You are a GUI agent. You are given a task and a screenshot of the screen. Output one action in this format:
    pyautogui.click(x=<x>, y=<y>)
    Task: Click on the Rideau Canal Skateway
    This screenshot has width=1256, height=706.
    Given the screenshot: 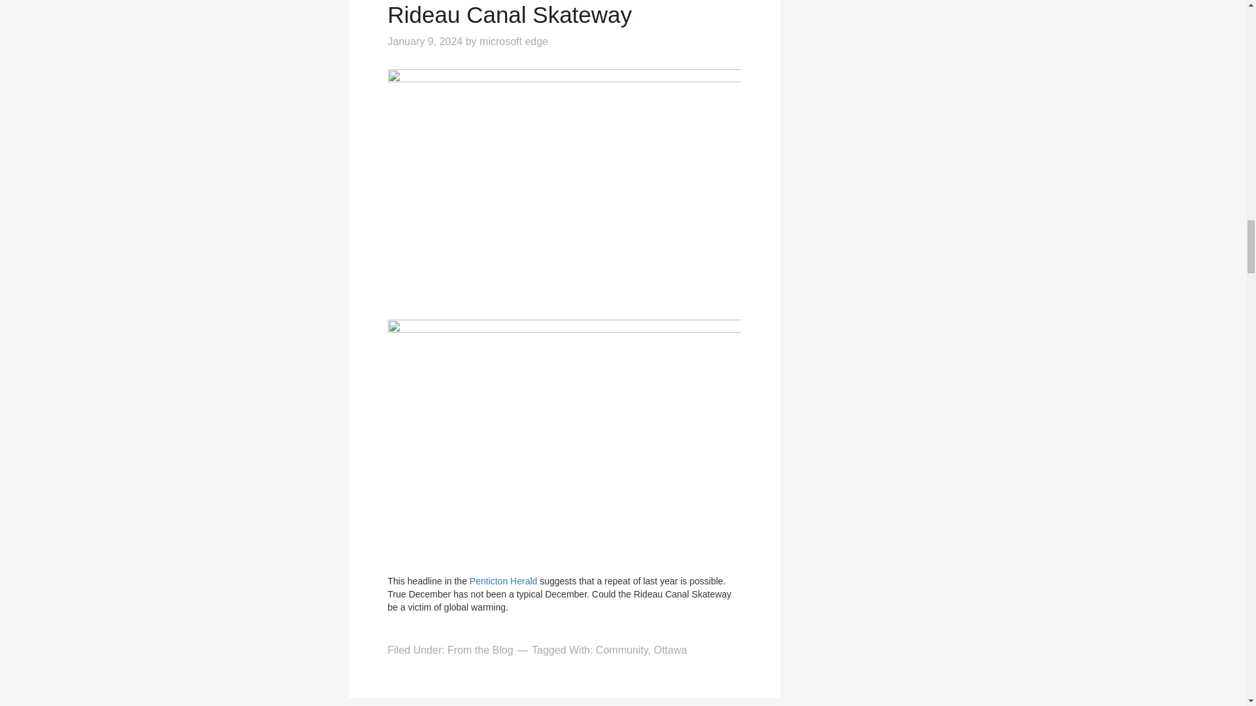 What is the action you would take?
    pyautogui.click(x=509, y=14)
    